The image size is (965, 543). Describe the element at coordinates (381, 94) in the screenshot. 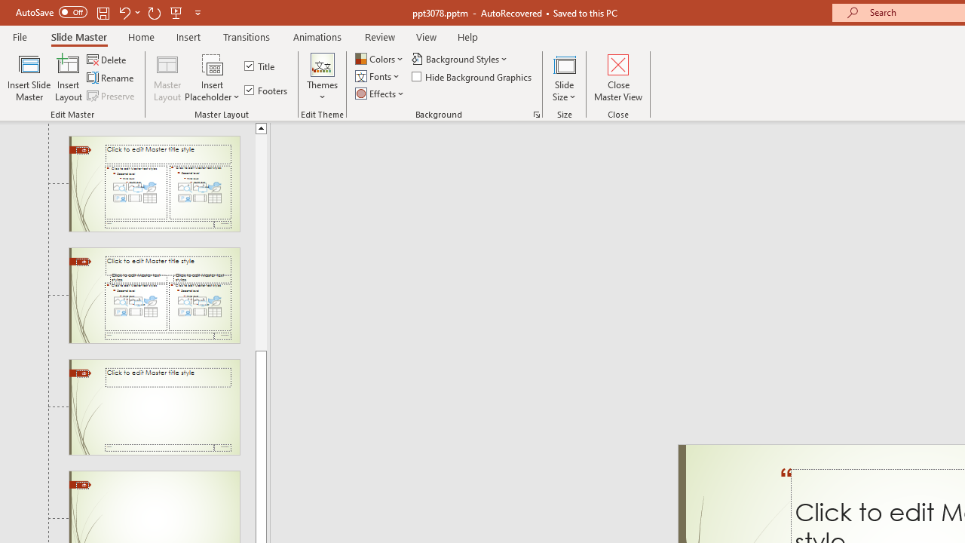

I see `Effects` at that location.